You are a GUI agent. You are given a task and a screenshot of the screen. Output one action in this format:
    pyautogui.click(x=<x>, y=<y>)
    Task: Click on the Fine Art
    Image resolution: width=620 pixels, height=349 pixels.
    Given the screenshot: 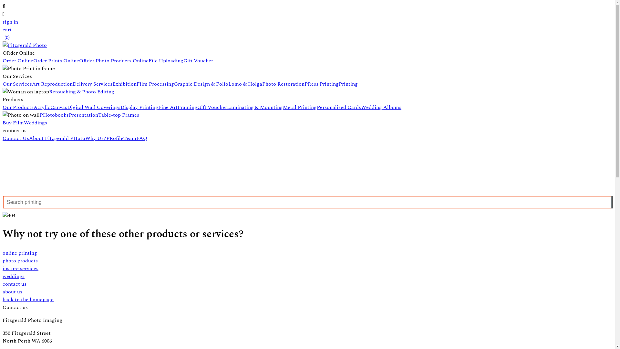 What is the action you would take?
    pyautogui.click(x=168, y=107)
    